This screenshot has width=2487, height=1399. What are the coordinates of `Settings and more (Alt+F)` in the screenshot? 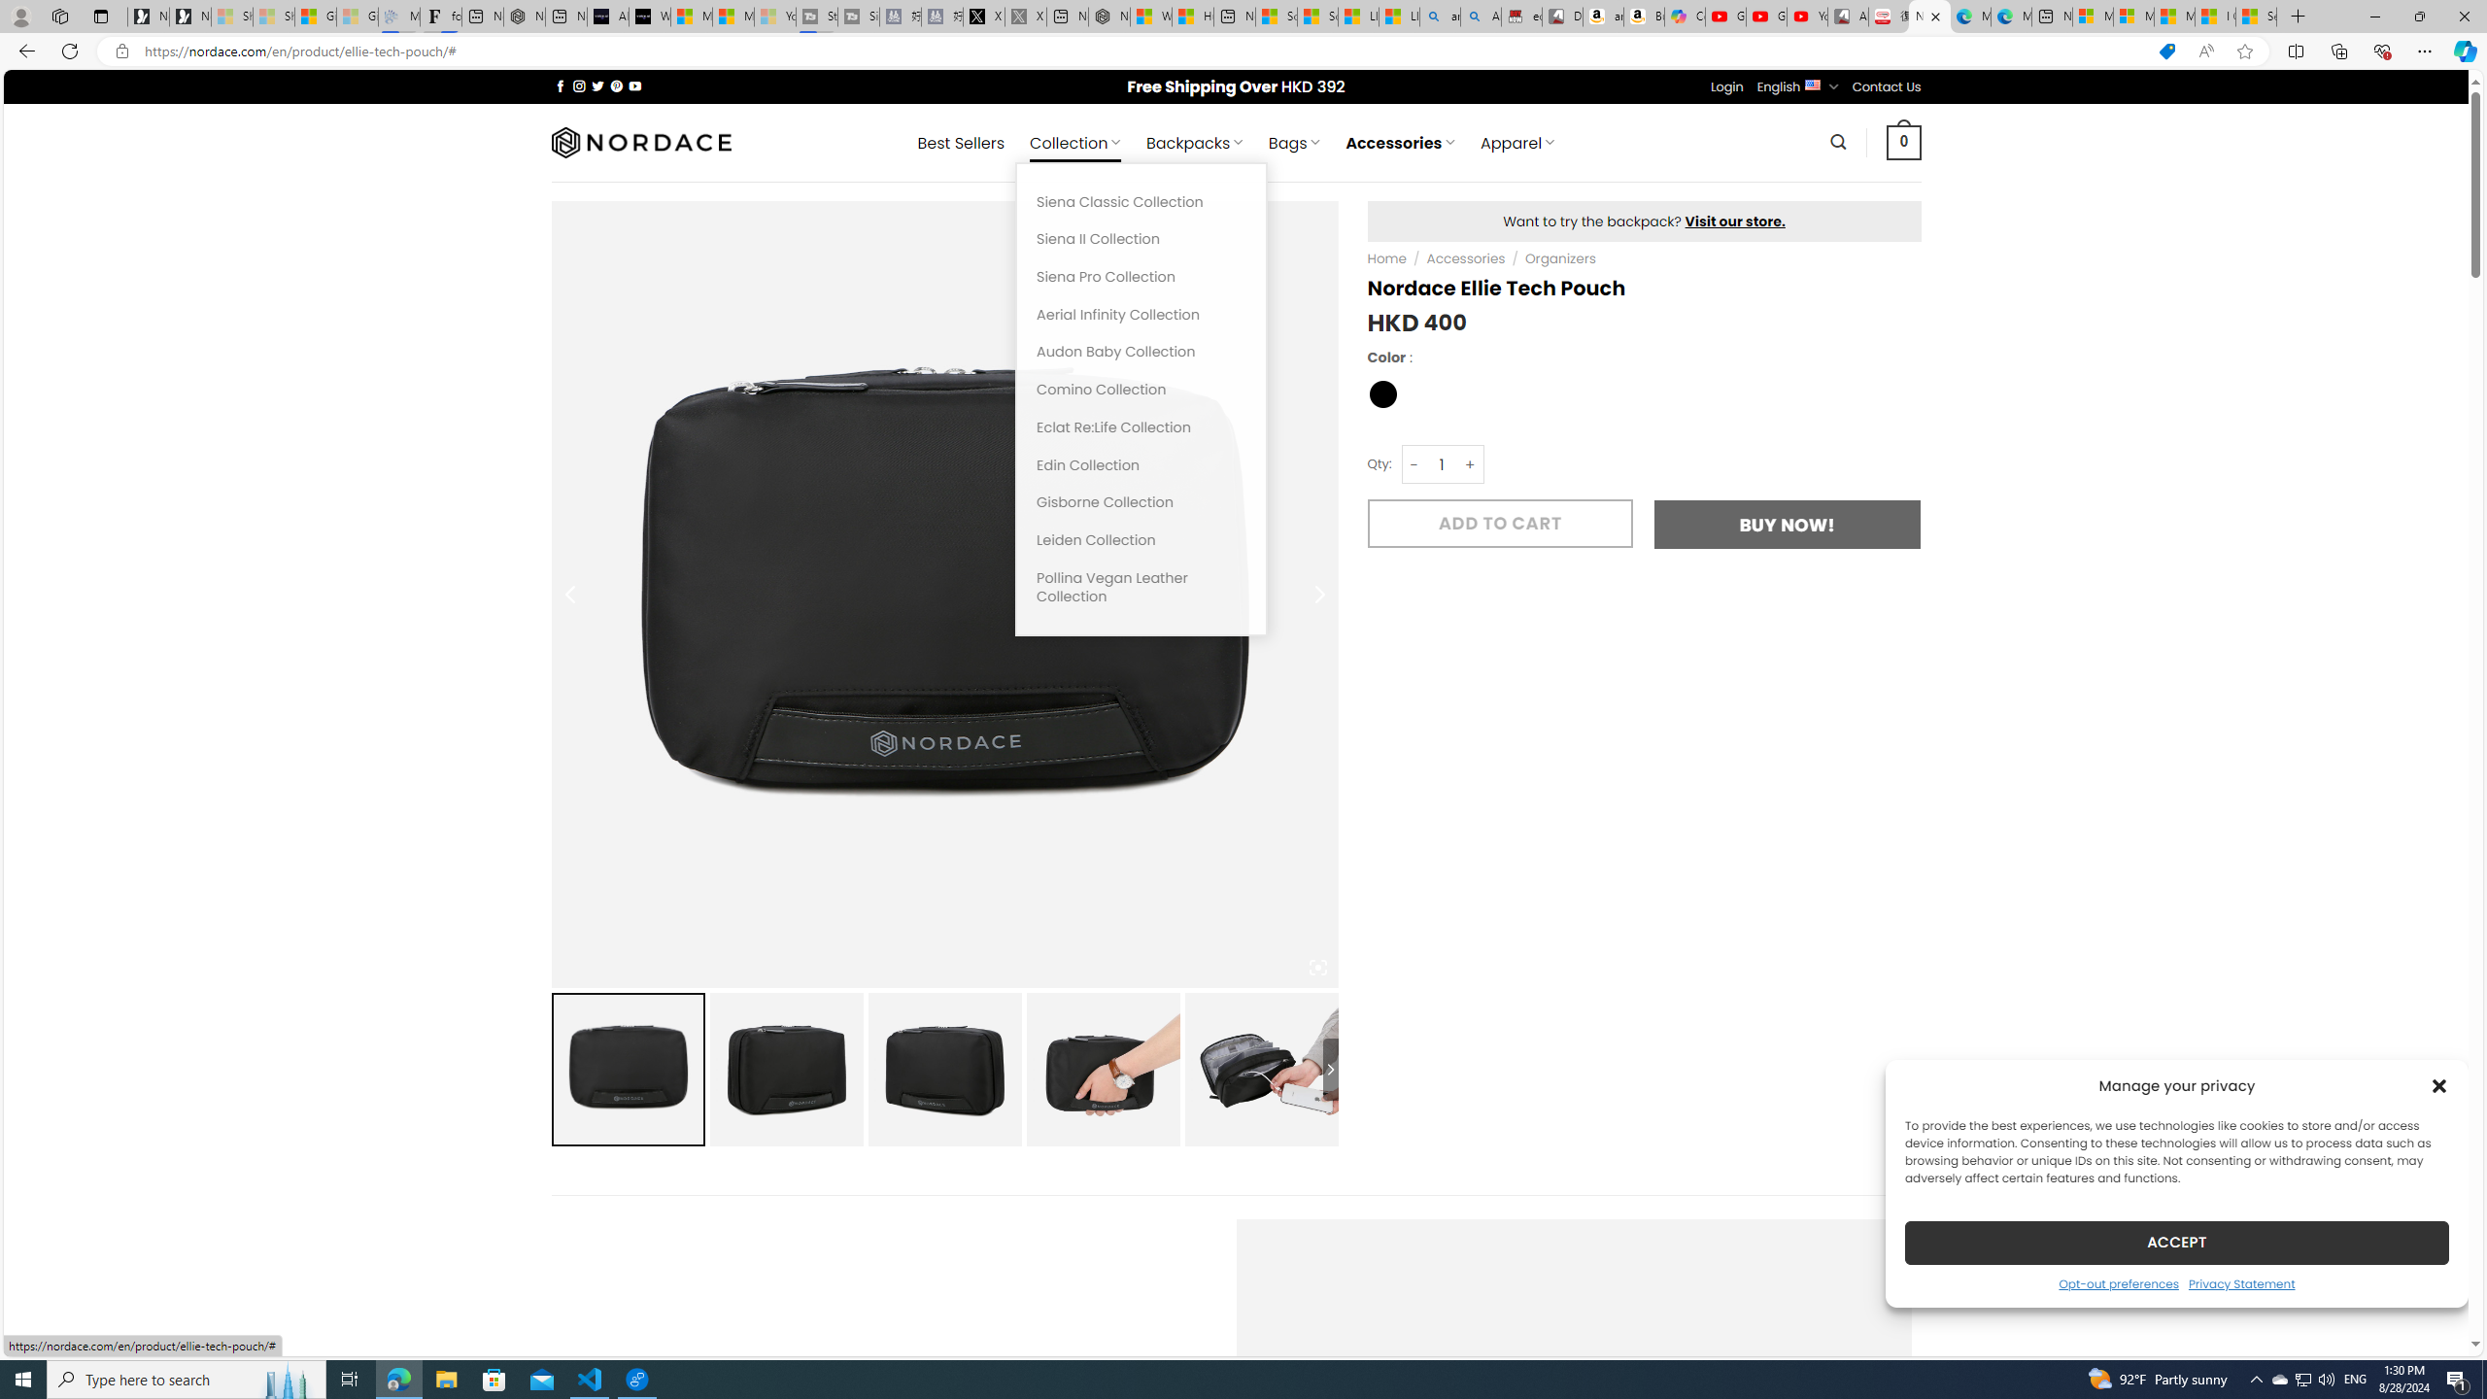 It's located at (2425, 51).